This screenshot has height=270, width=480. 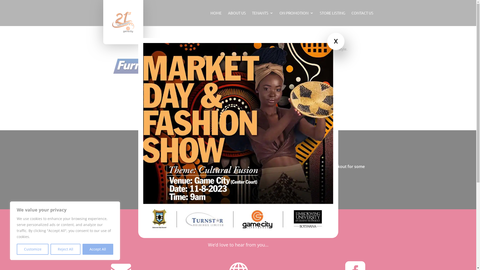 I want to click on ON PROMOTION, so click(x=296, y=18).